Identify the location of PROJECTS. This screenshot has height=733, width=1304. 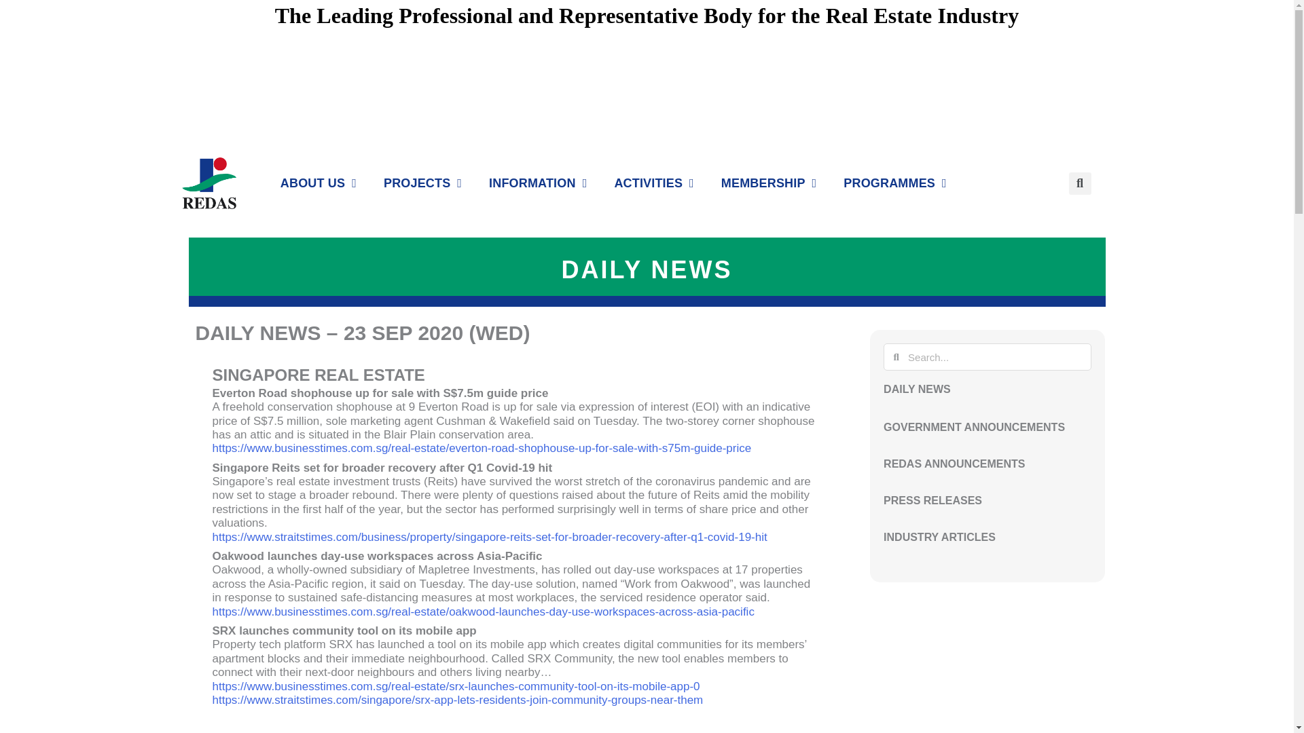
(422, 183).